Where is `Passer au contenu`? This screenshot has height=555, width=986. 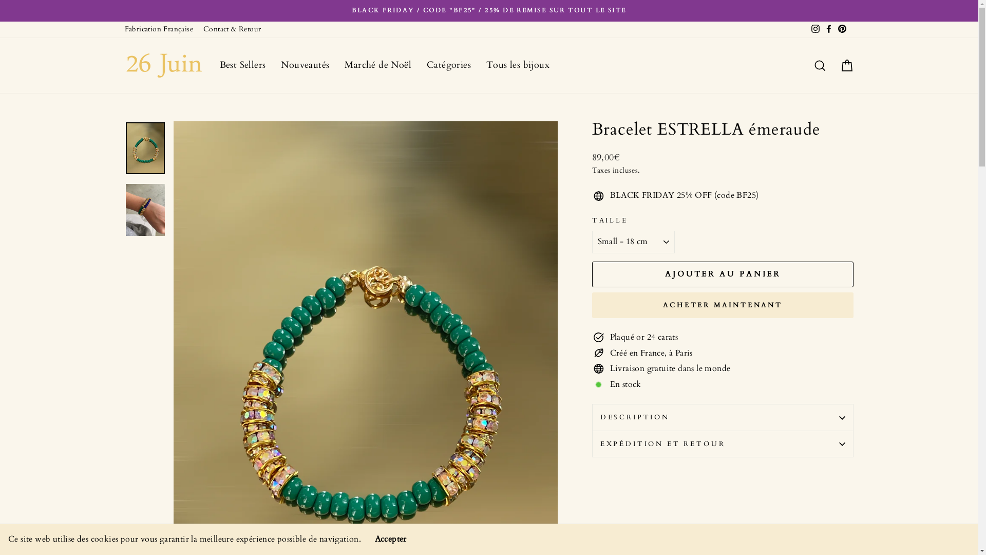
Passer au contenu is located at coordinates (0, 0).